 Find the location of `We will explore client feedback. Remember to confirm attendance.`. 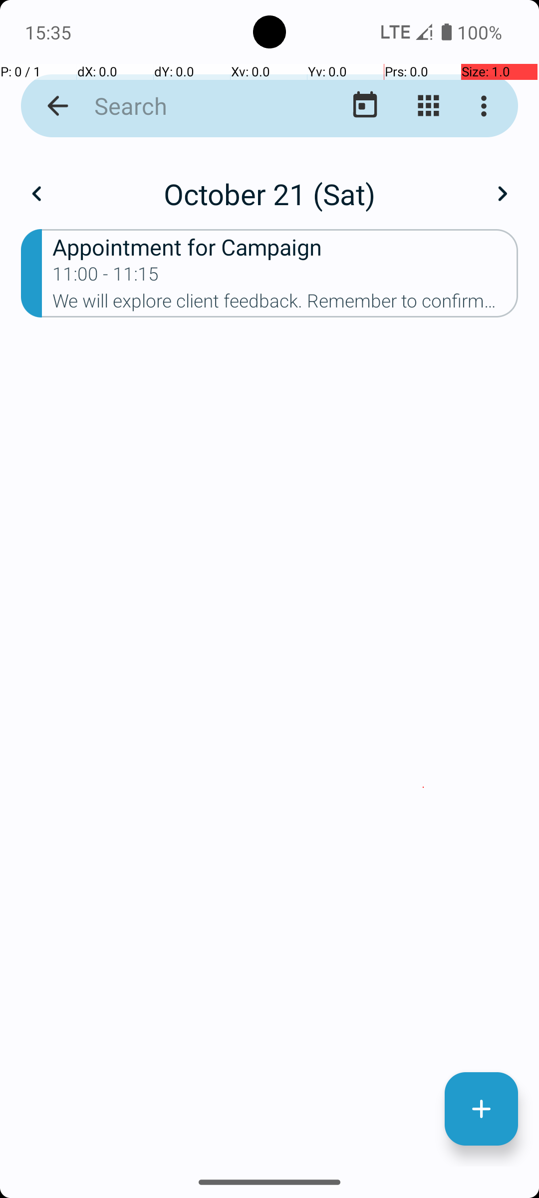

We will explore client feedback. Remember to confirm attendance. is located at coordinates (285, 304).